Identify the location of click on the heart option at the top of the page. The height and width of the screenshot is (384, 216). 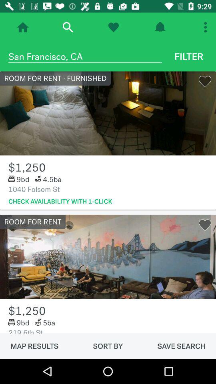
(114, 27).